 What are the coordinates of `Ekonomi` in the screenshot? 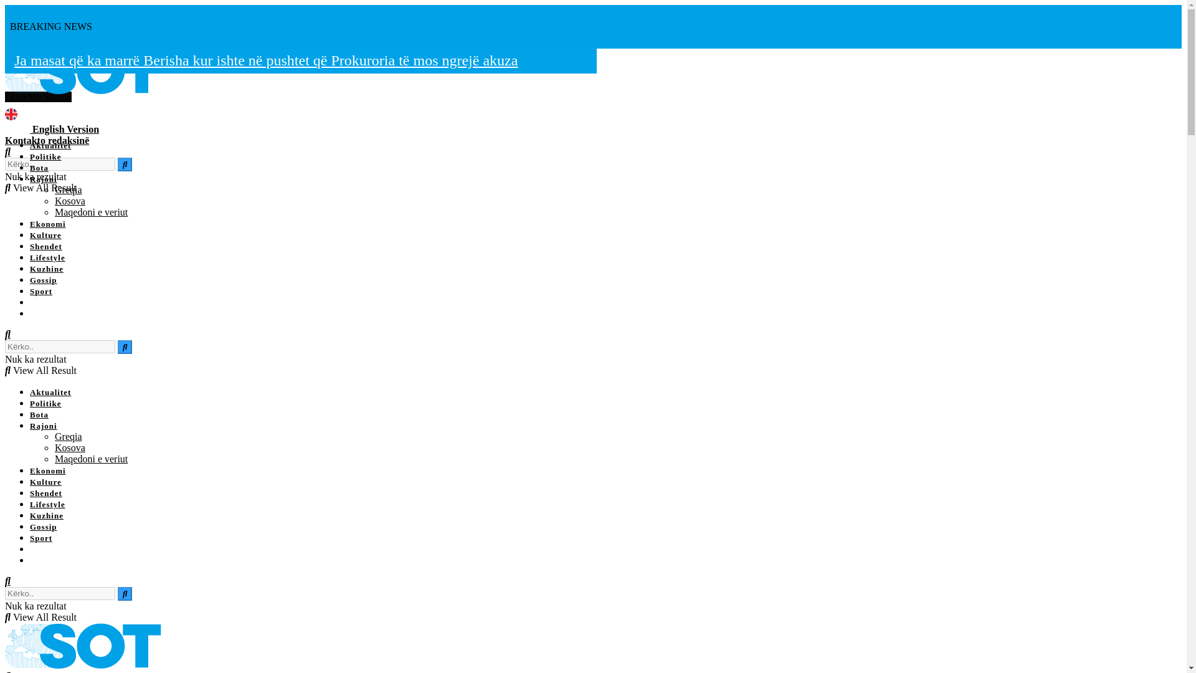 It's located at (47, 224).